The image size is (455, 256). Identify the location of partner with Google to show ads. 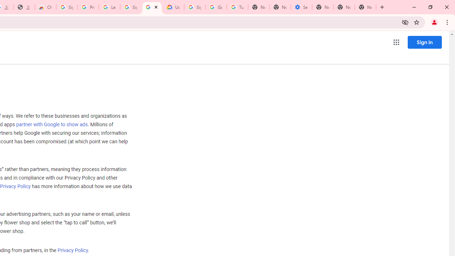
(52, 125).